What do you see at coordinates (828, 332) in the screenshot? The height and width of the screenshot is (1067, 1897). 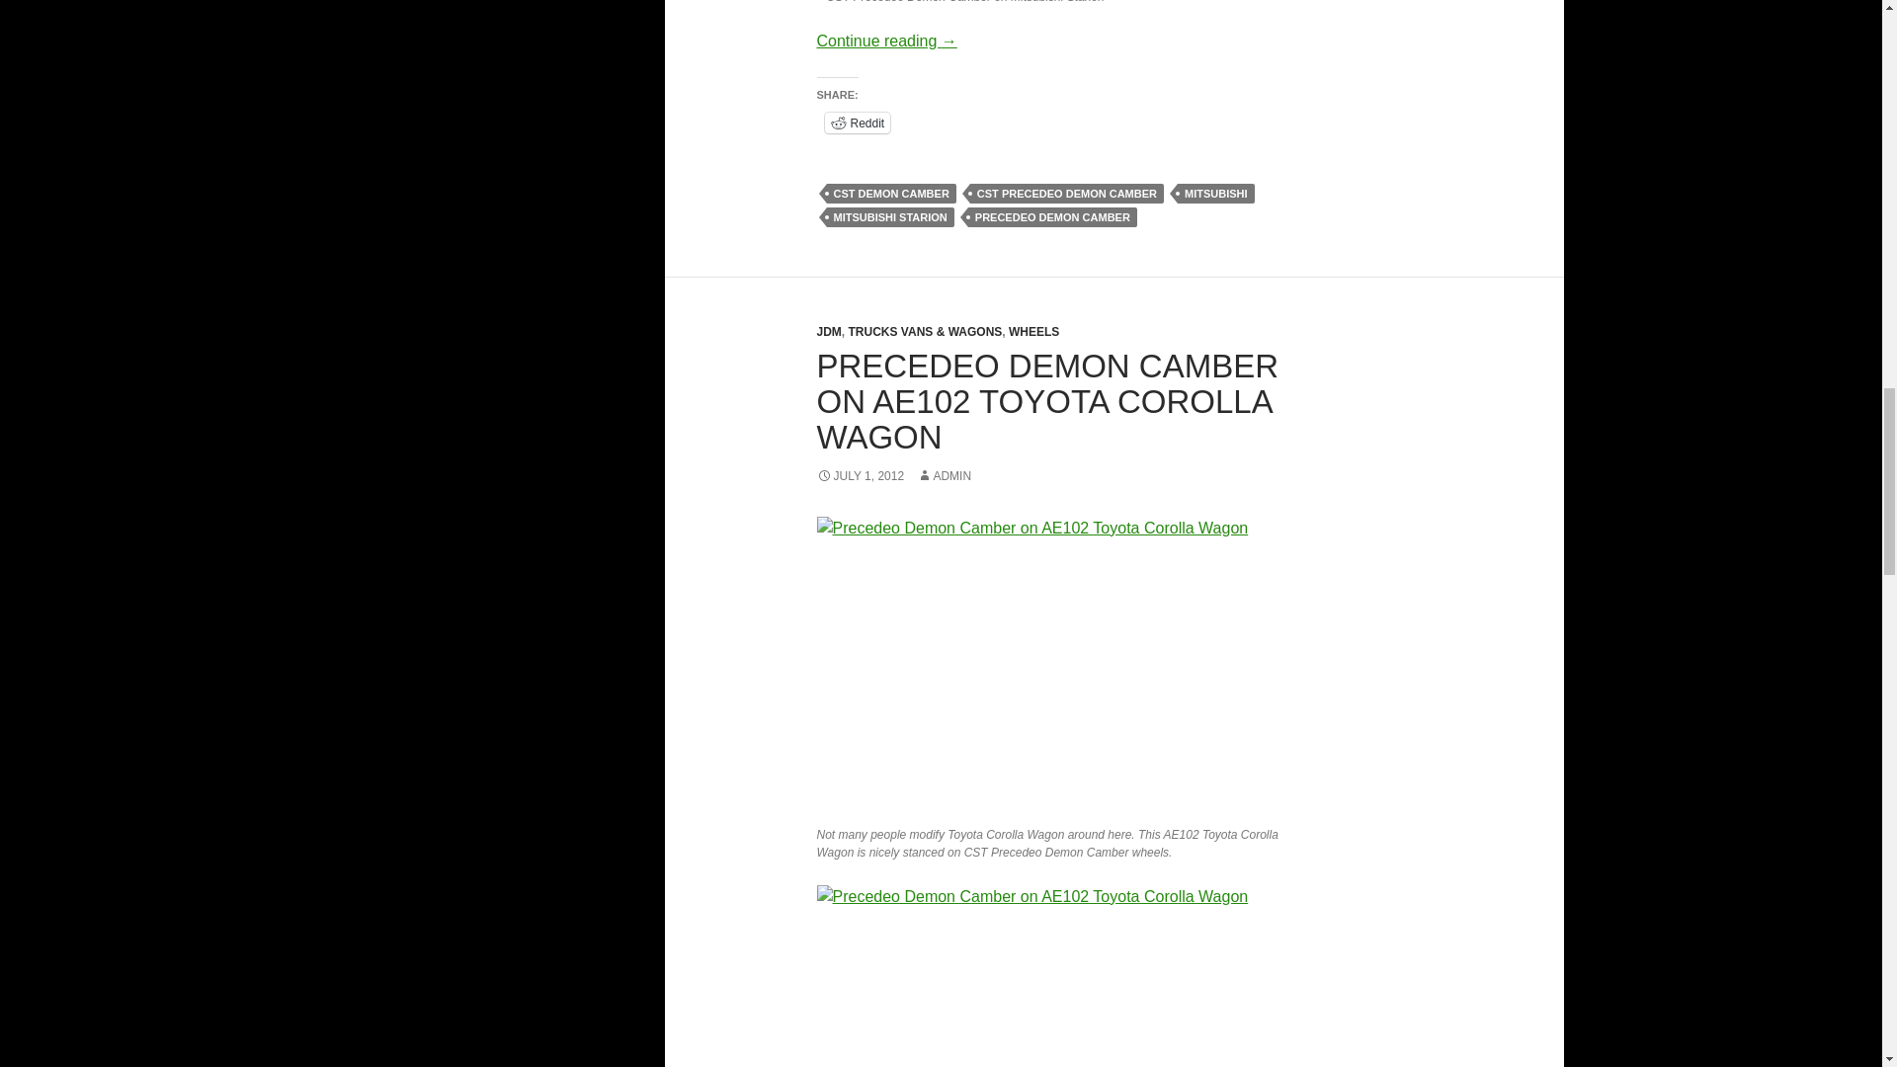 I see `JDM` at bounding box center [828, 332].